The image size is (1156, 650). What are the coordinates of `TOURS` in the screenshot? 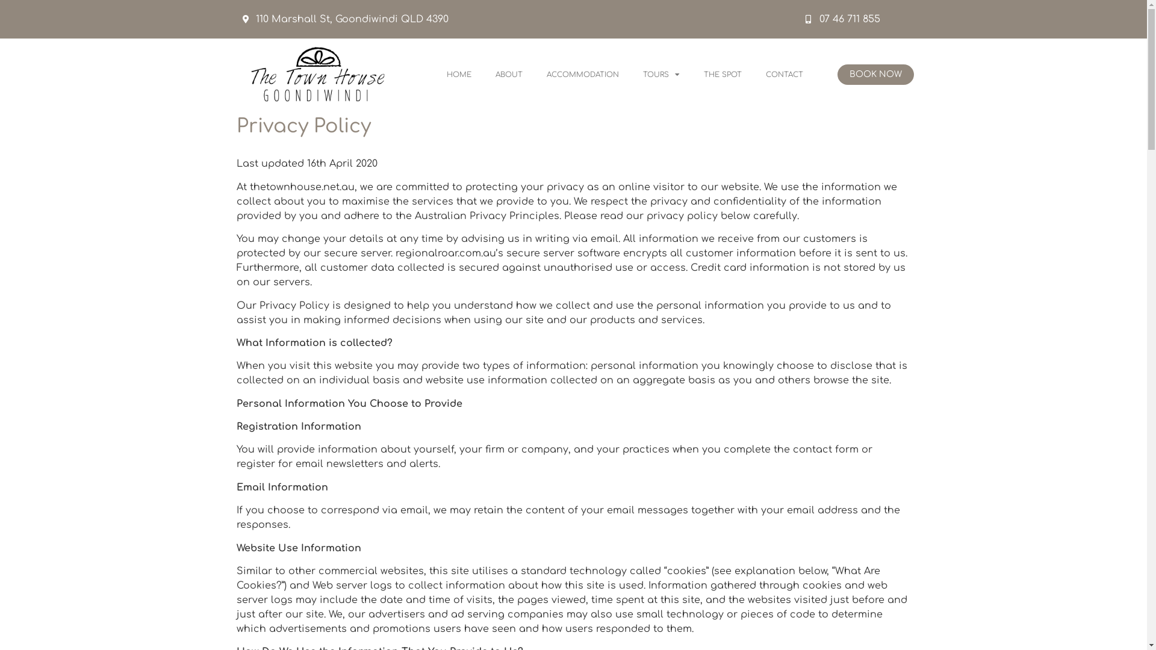 It's located at (661, 75).